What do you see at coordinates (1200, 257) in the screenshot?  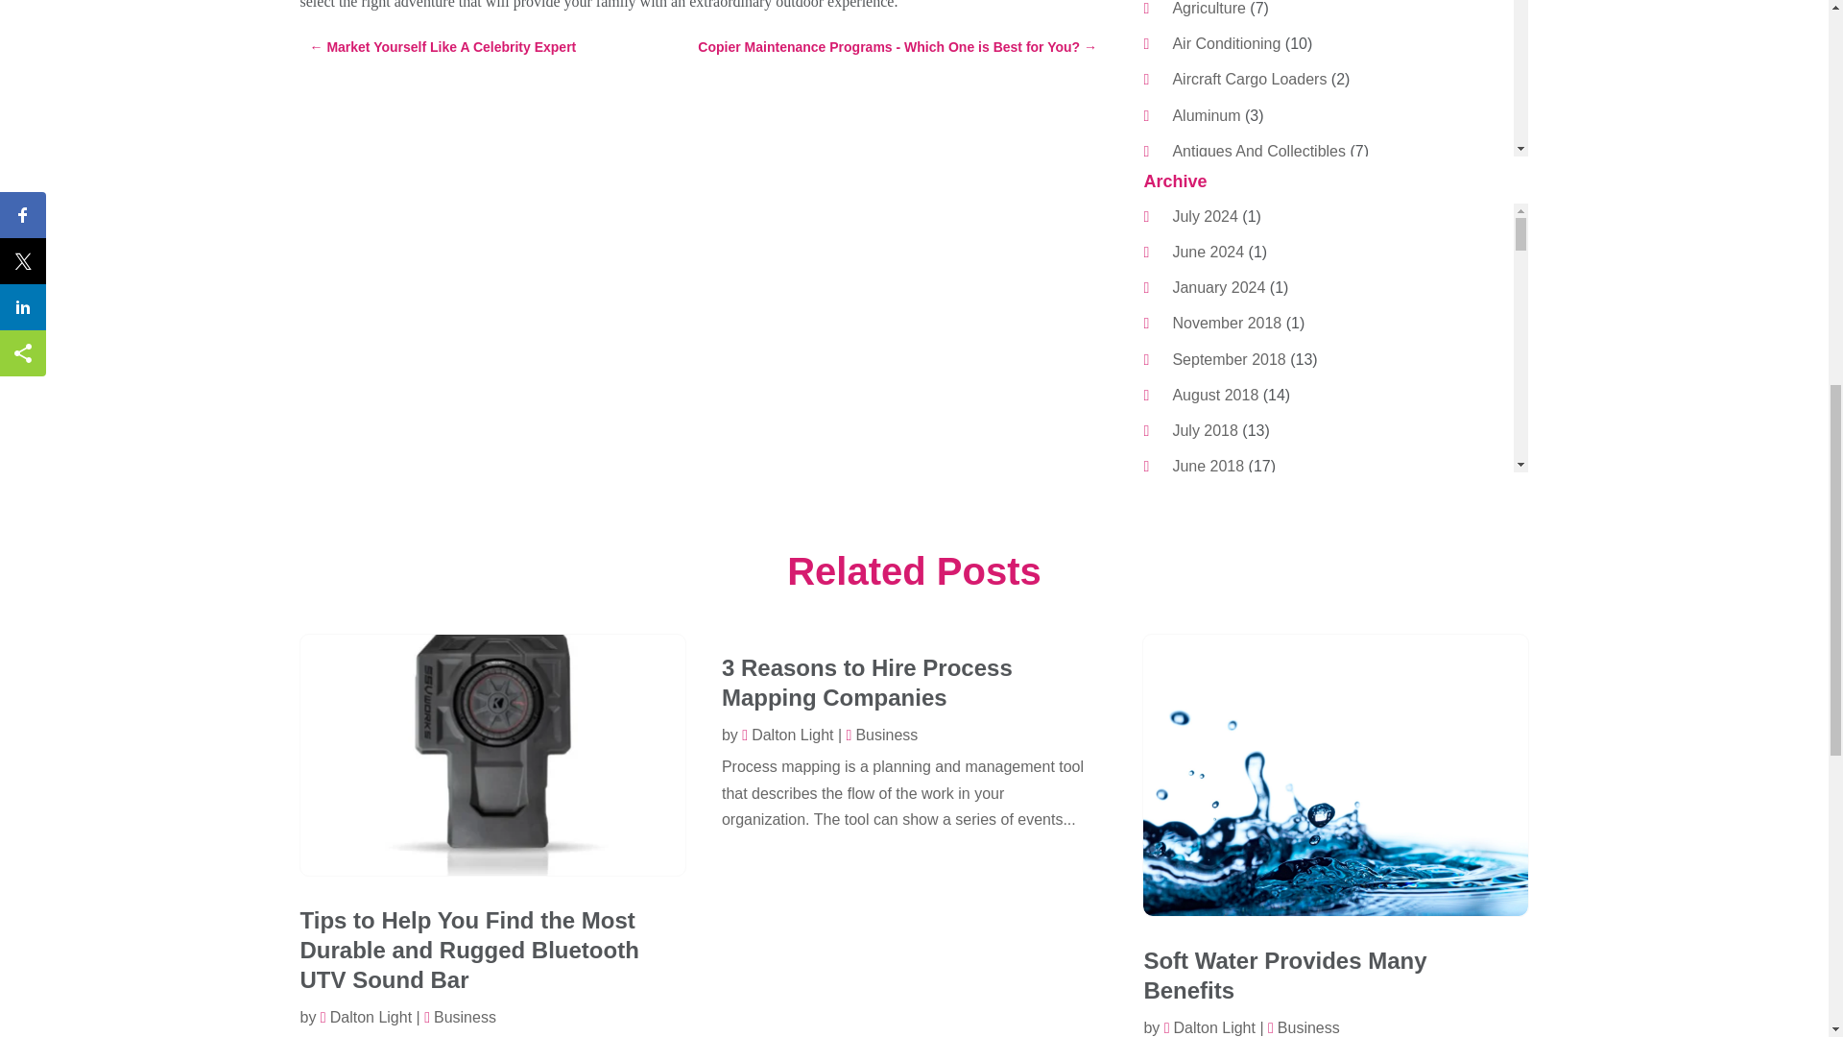 I see `Attorney` at bounding box center [1200, 257].